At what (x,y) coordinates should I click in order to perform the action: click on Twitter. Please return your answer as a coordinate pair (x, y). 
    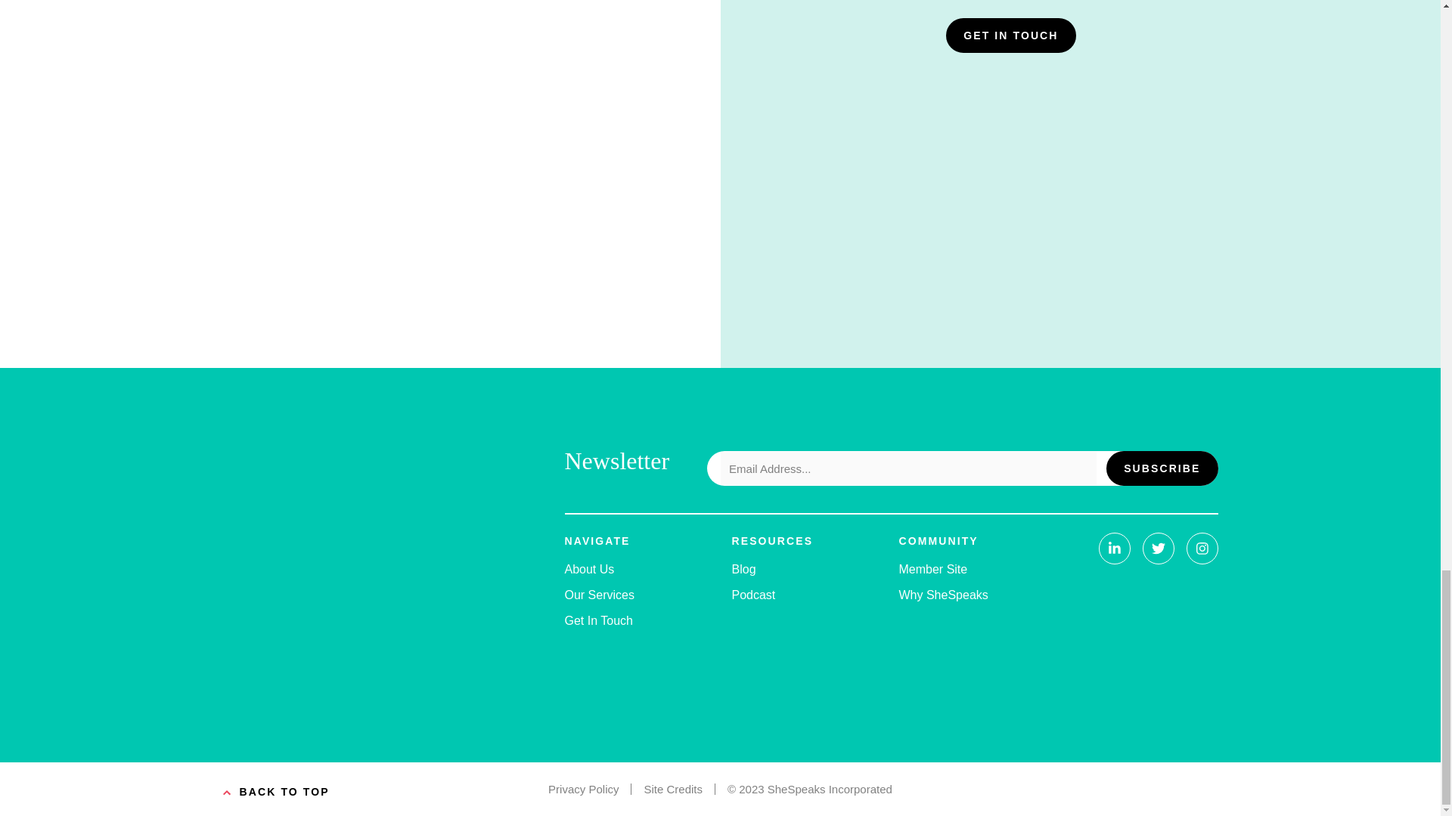
    Looking at the image, I should click on (1157, 549).